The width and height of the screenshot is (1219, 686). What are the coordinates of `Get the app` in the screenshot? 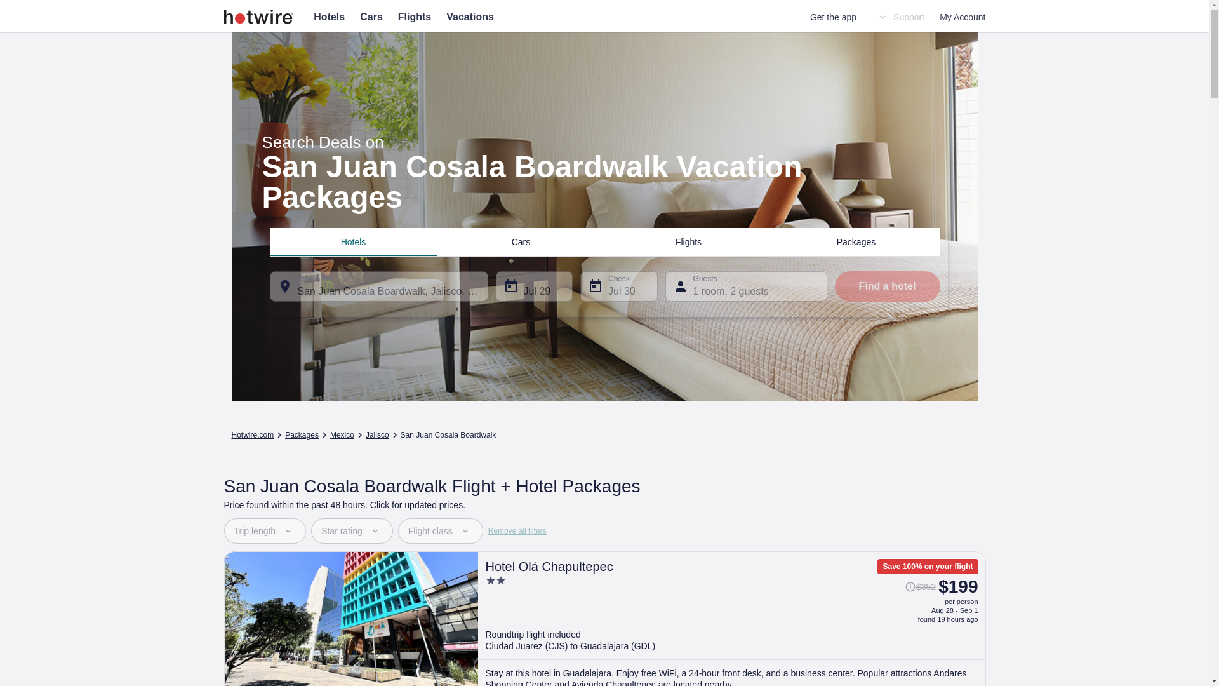 It's located at (833, 17).